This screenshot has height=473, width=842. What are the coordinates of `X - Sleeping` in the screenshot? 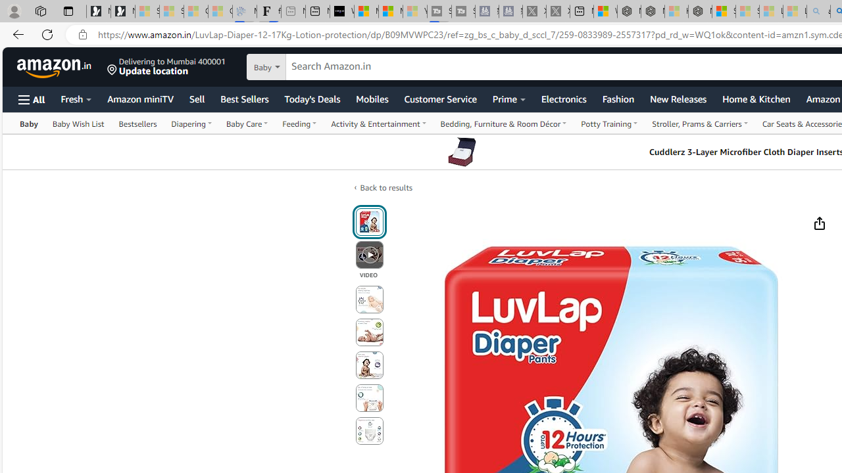 It's located at (558, 12).